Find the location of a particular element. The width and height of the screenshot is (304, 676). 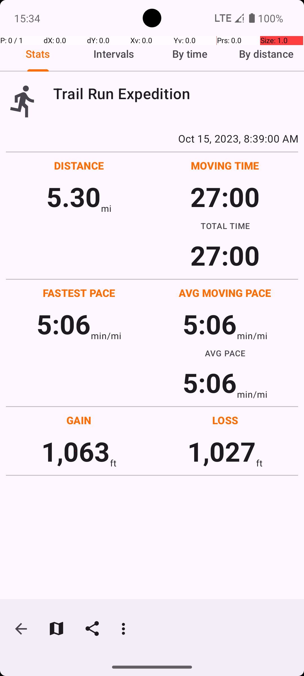

Trail Run Expedition is located at coordinates (176, 94).